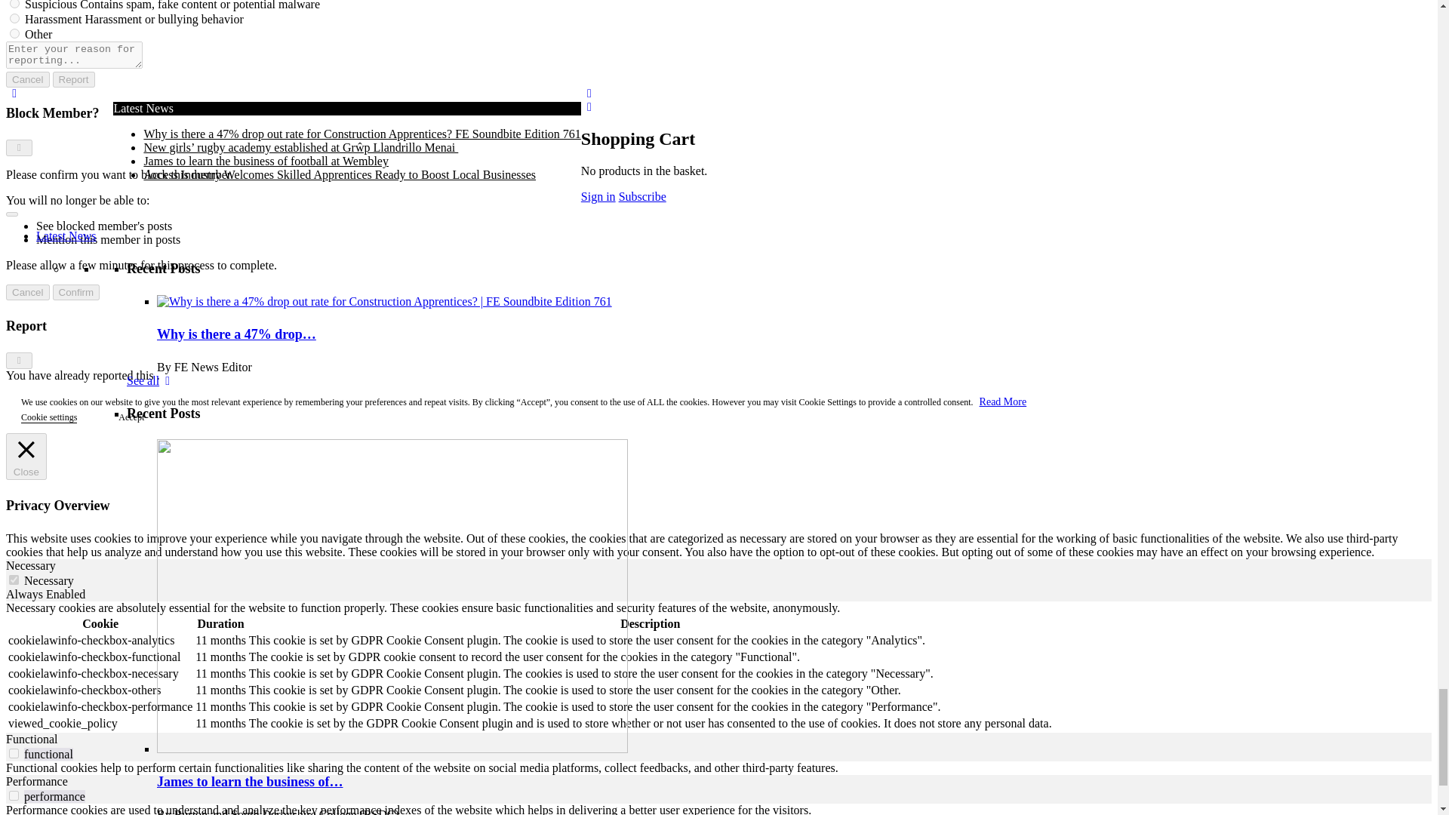 The height and width of the screenshot is (815, 1449). Describe the element at coordinates (14, 580) in the screenshot. I see `on` at that location.